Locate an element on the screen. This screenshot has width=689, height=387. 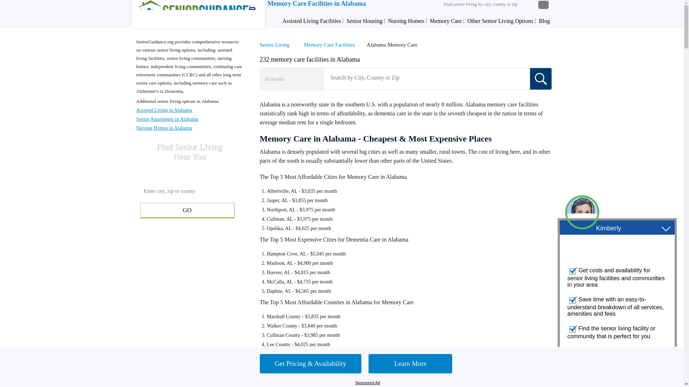
Senior Guidance is located at coordinates (198, 13).